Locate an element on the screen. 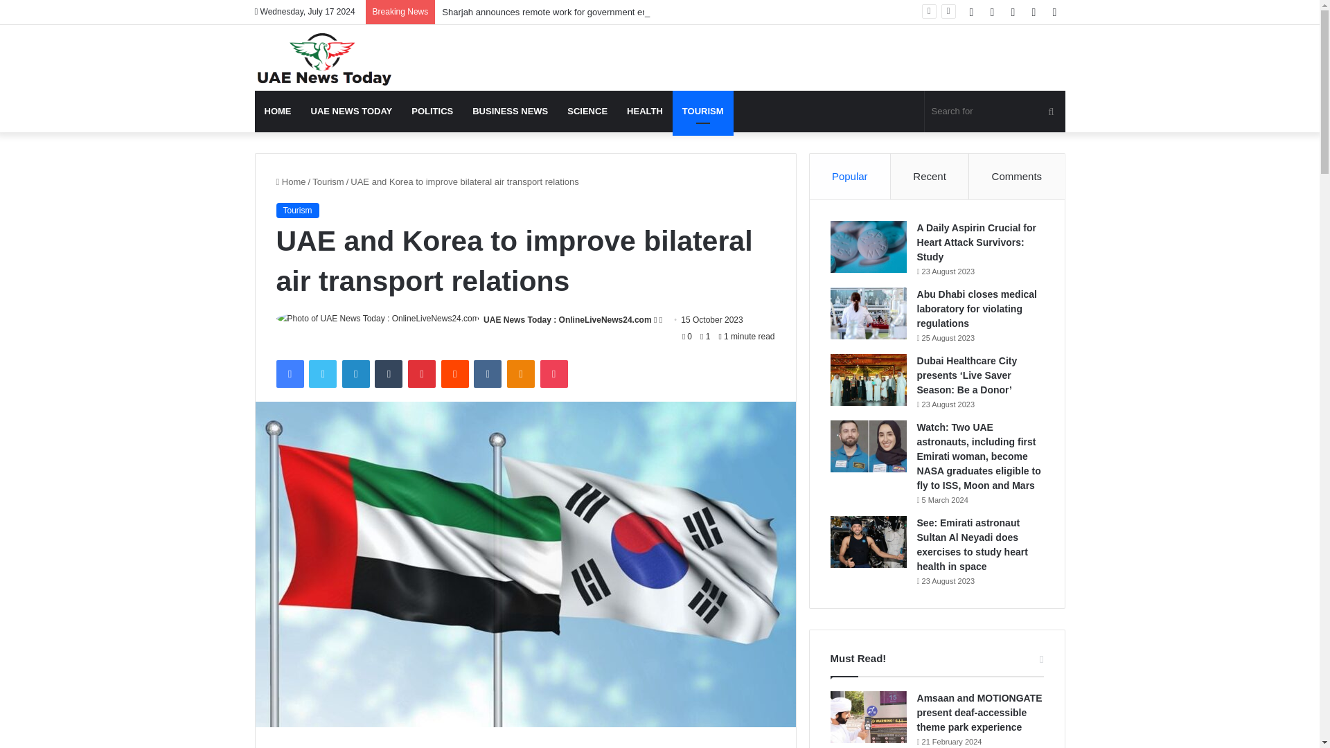 The height and width of the screenshot is (748, 1330). HEALTH is located at coordinates (644, 111).